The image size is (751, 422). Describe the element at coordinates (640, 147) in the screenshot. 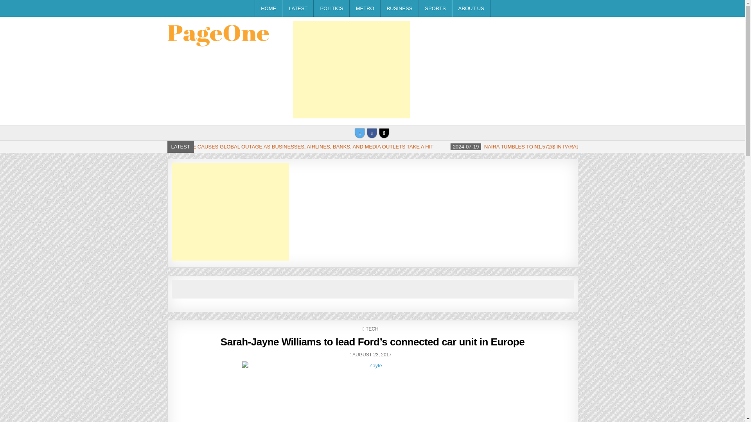

I see `2024-07-19` at that location.